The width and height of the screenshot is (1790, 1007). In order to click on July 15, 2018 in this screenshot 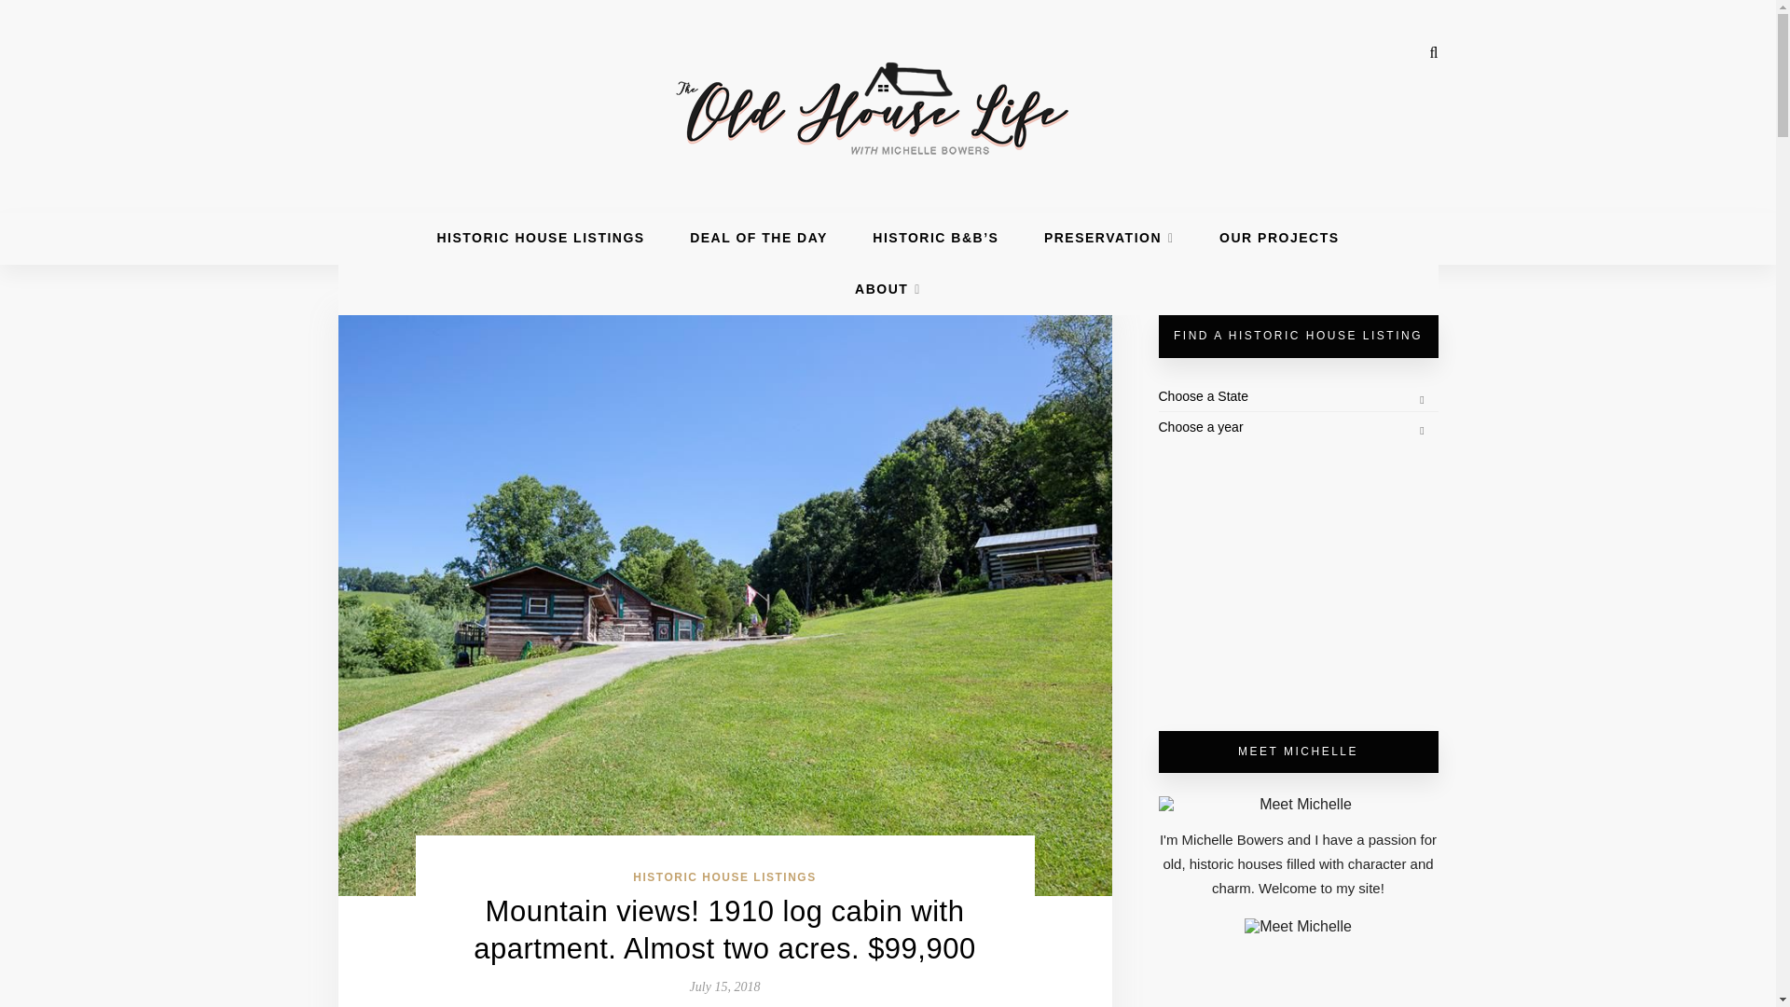, I will do `click(725, 986)`.